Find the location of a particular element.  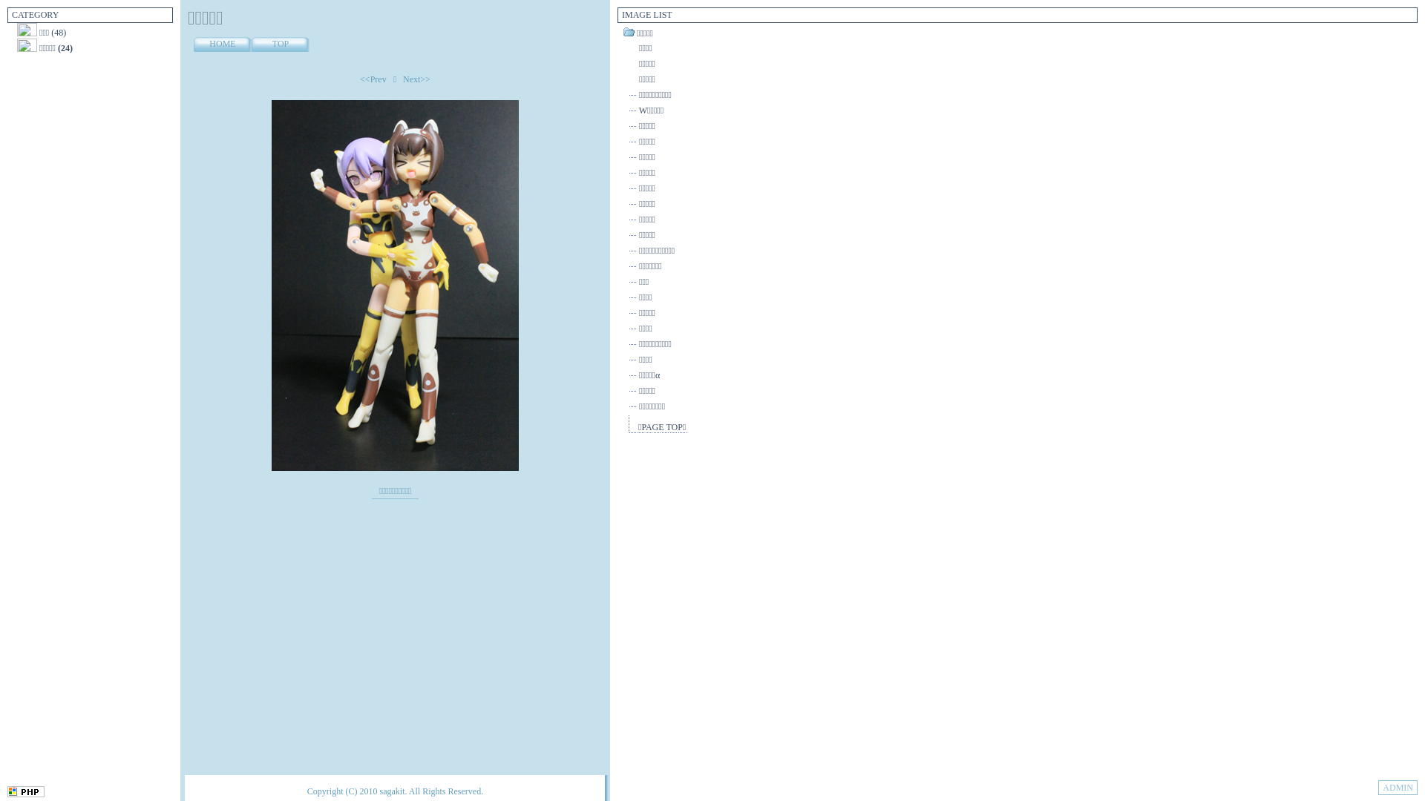

NiconicoPHP is located at coordinates (26, 794).